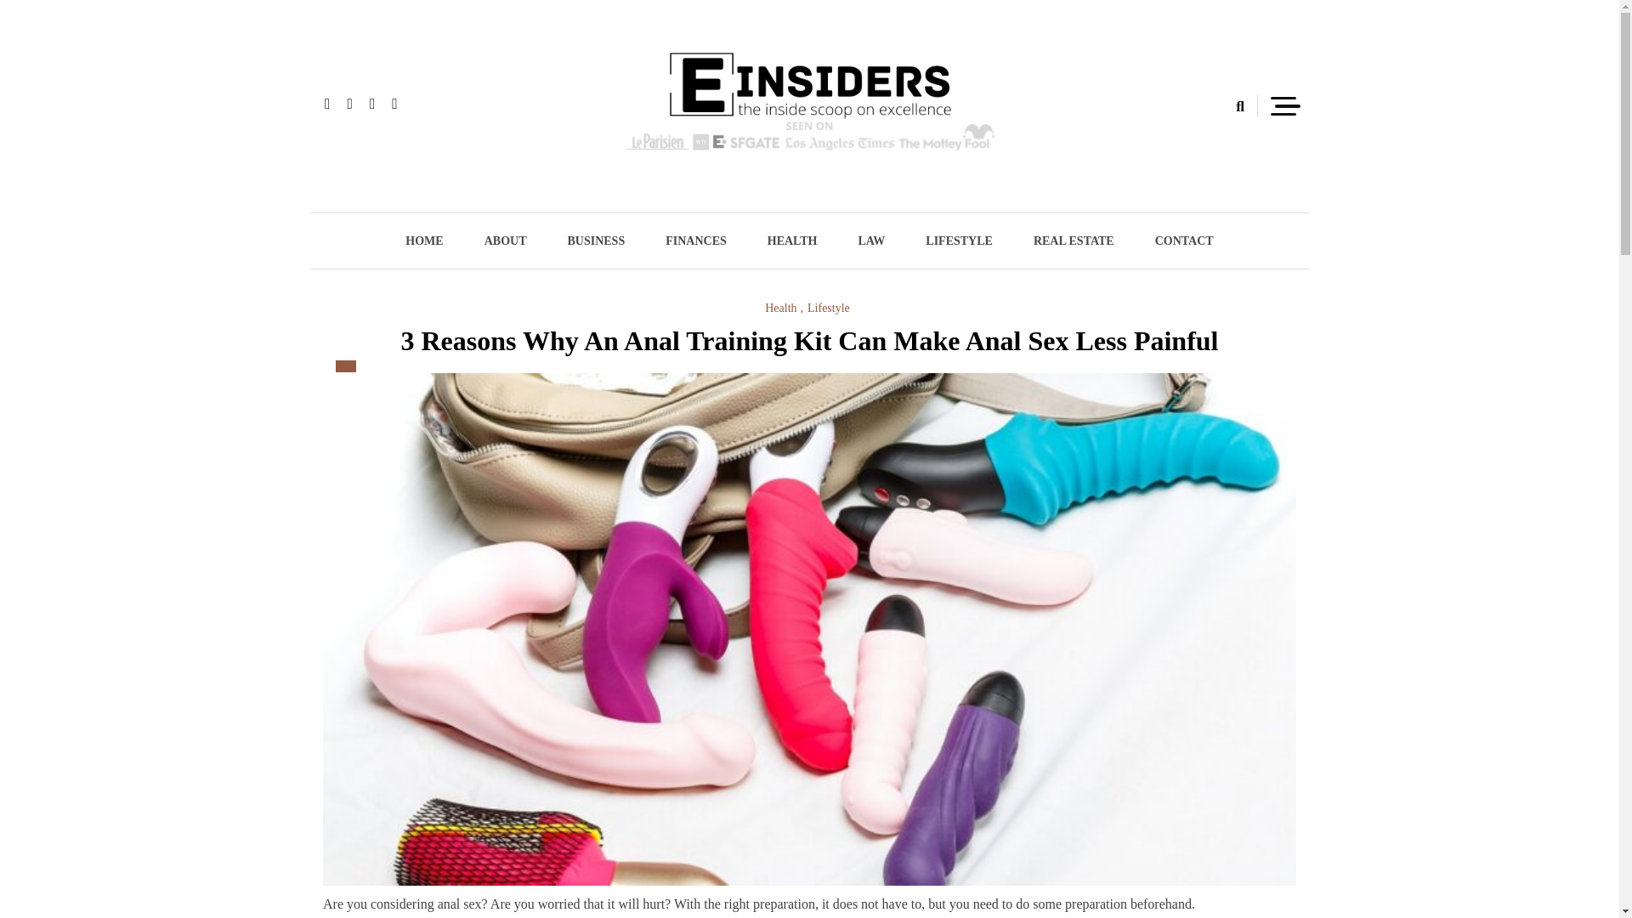  I want to click on HOME, so click(424, 241).